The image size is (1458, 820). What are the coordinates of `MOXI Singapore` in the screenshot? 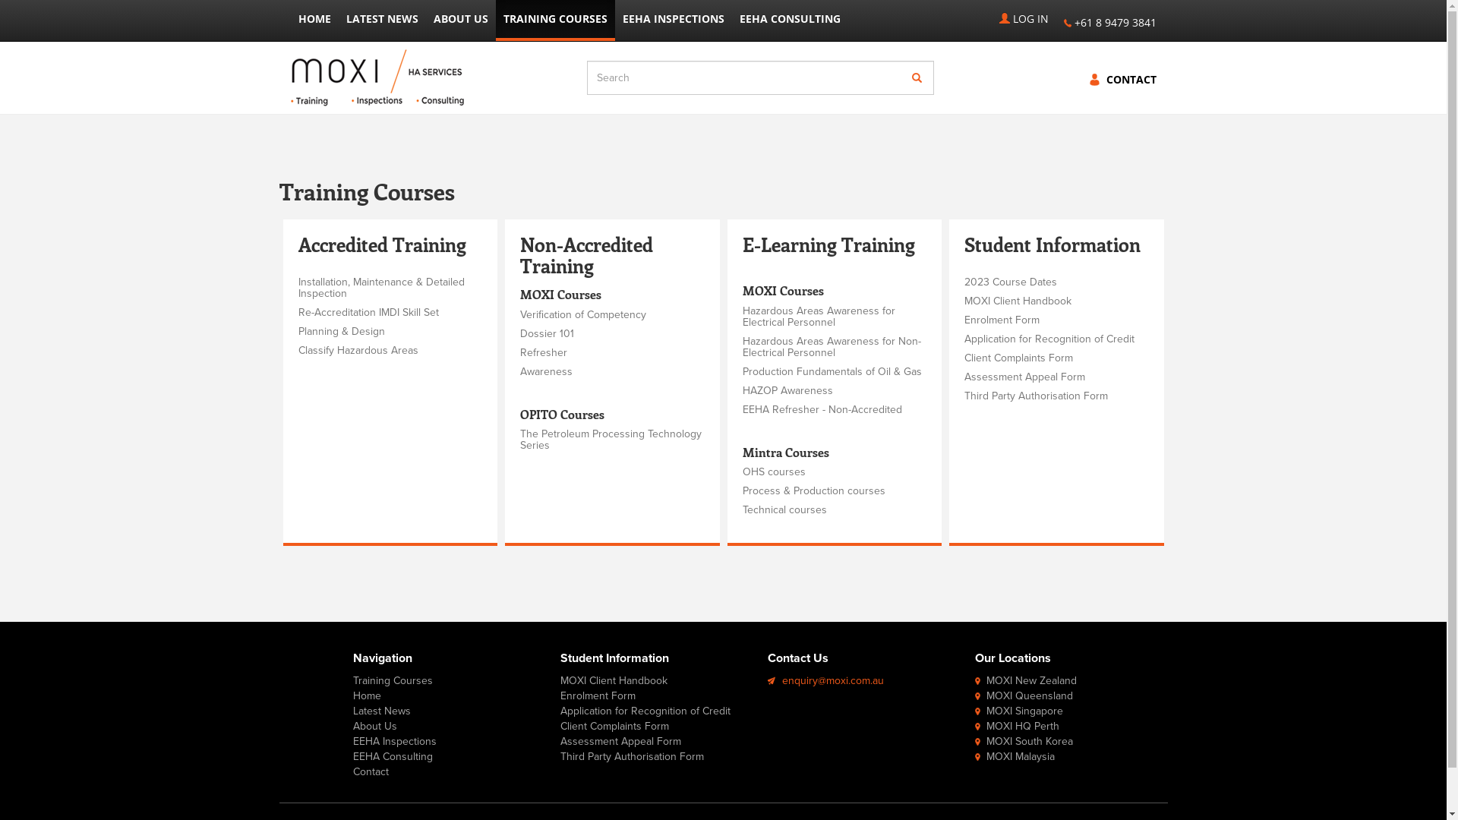 It's located at (1025, 711).